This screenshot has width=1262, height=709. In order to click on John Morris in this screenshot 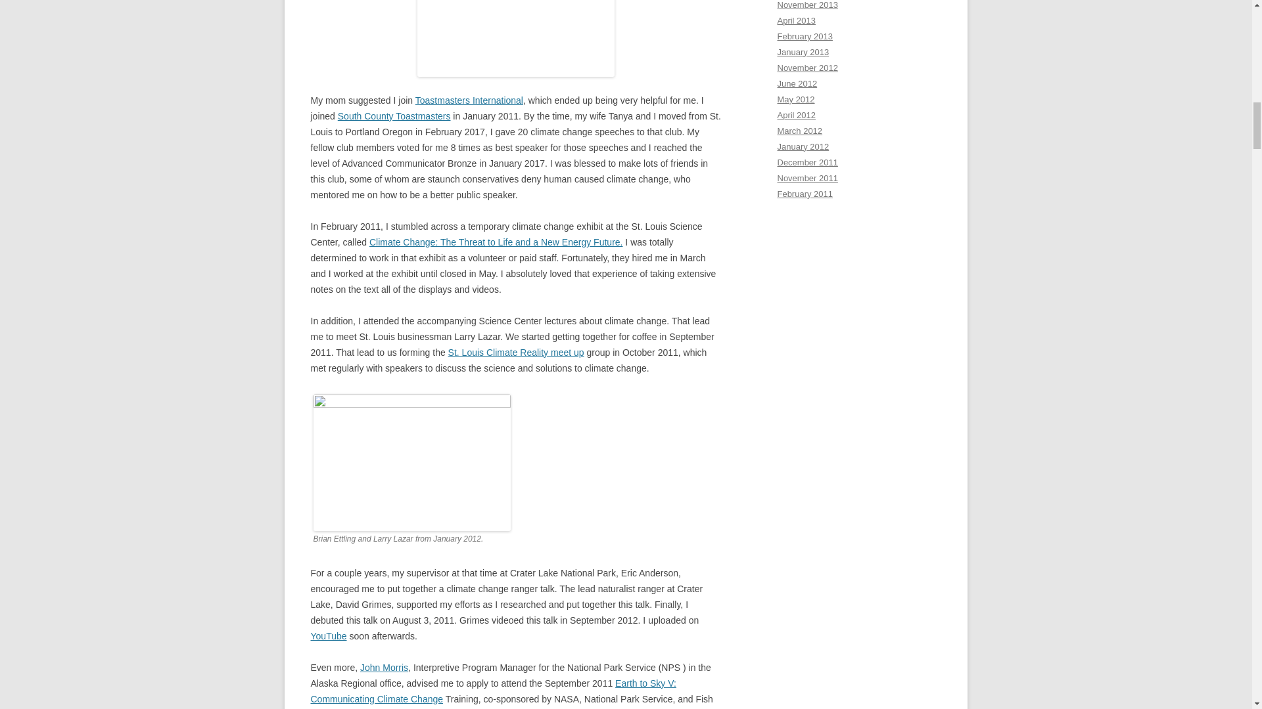, I will do `click(384, 667)`.